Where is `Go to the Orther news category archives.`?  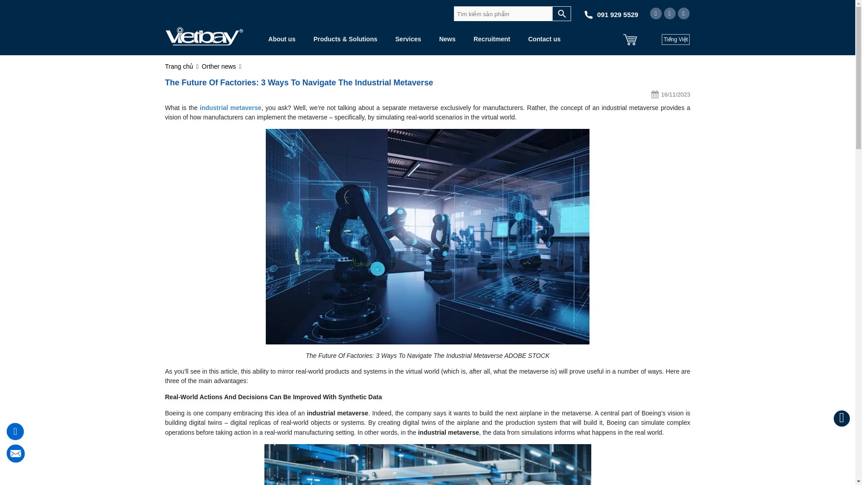
Go to the Orther news category archives. is located at coordinates (218, 66).